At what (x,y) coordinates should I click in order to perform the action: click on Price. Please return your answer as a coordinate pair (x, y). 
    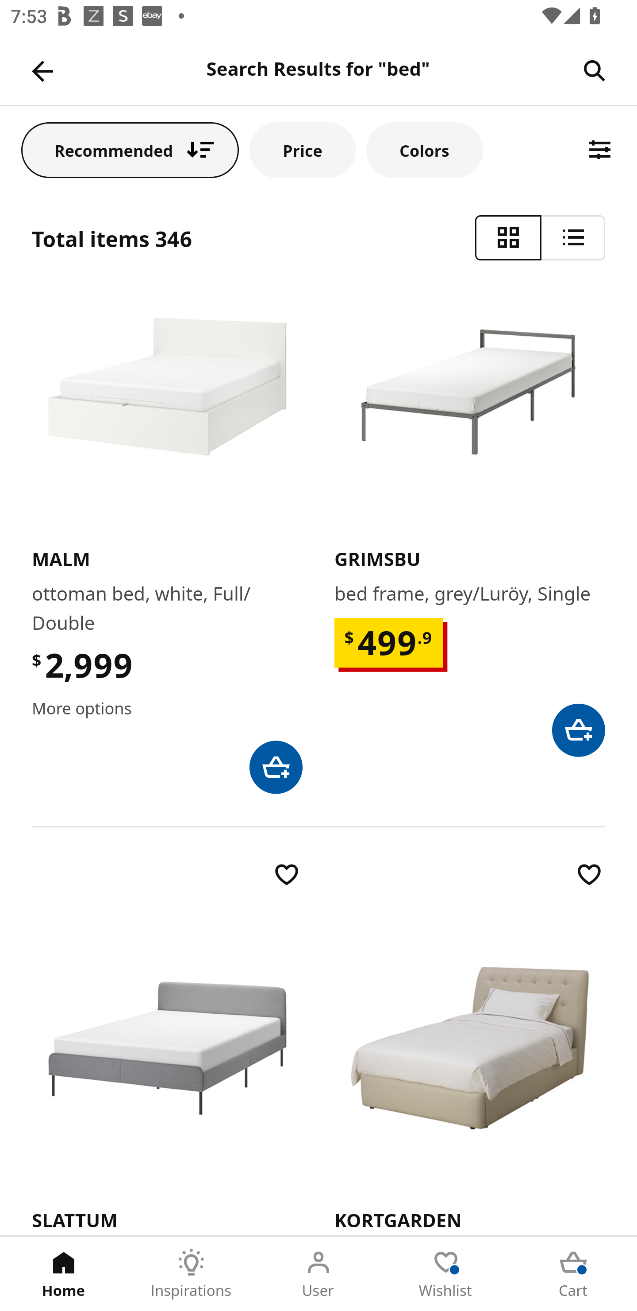
    Looking at the image, I should click on (303, 150).